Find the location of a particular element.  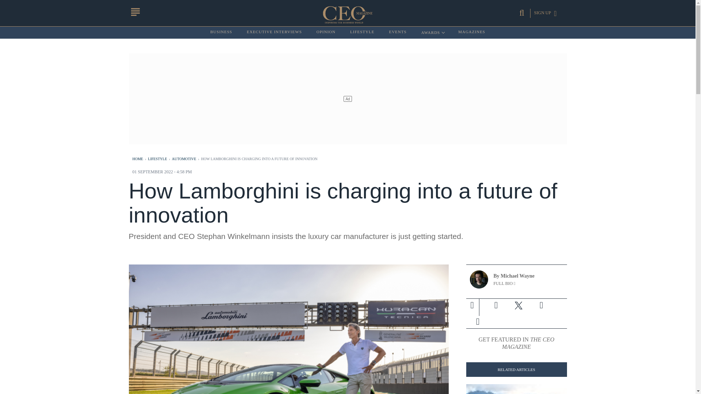

Sign-up is located at coordinates (478, 322).